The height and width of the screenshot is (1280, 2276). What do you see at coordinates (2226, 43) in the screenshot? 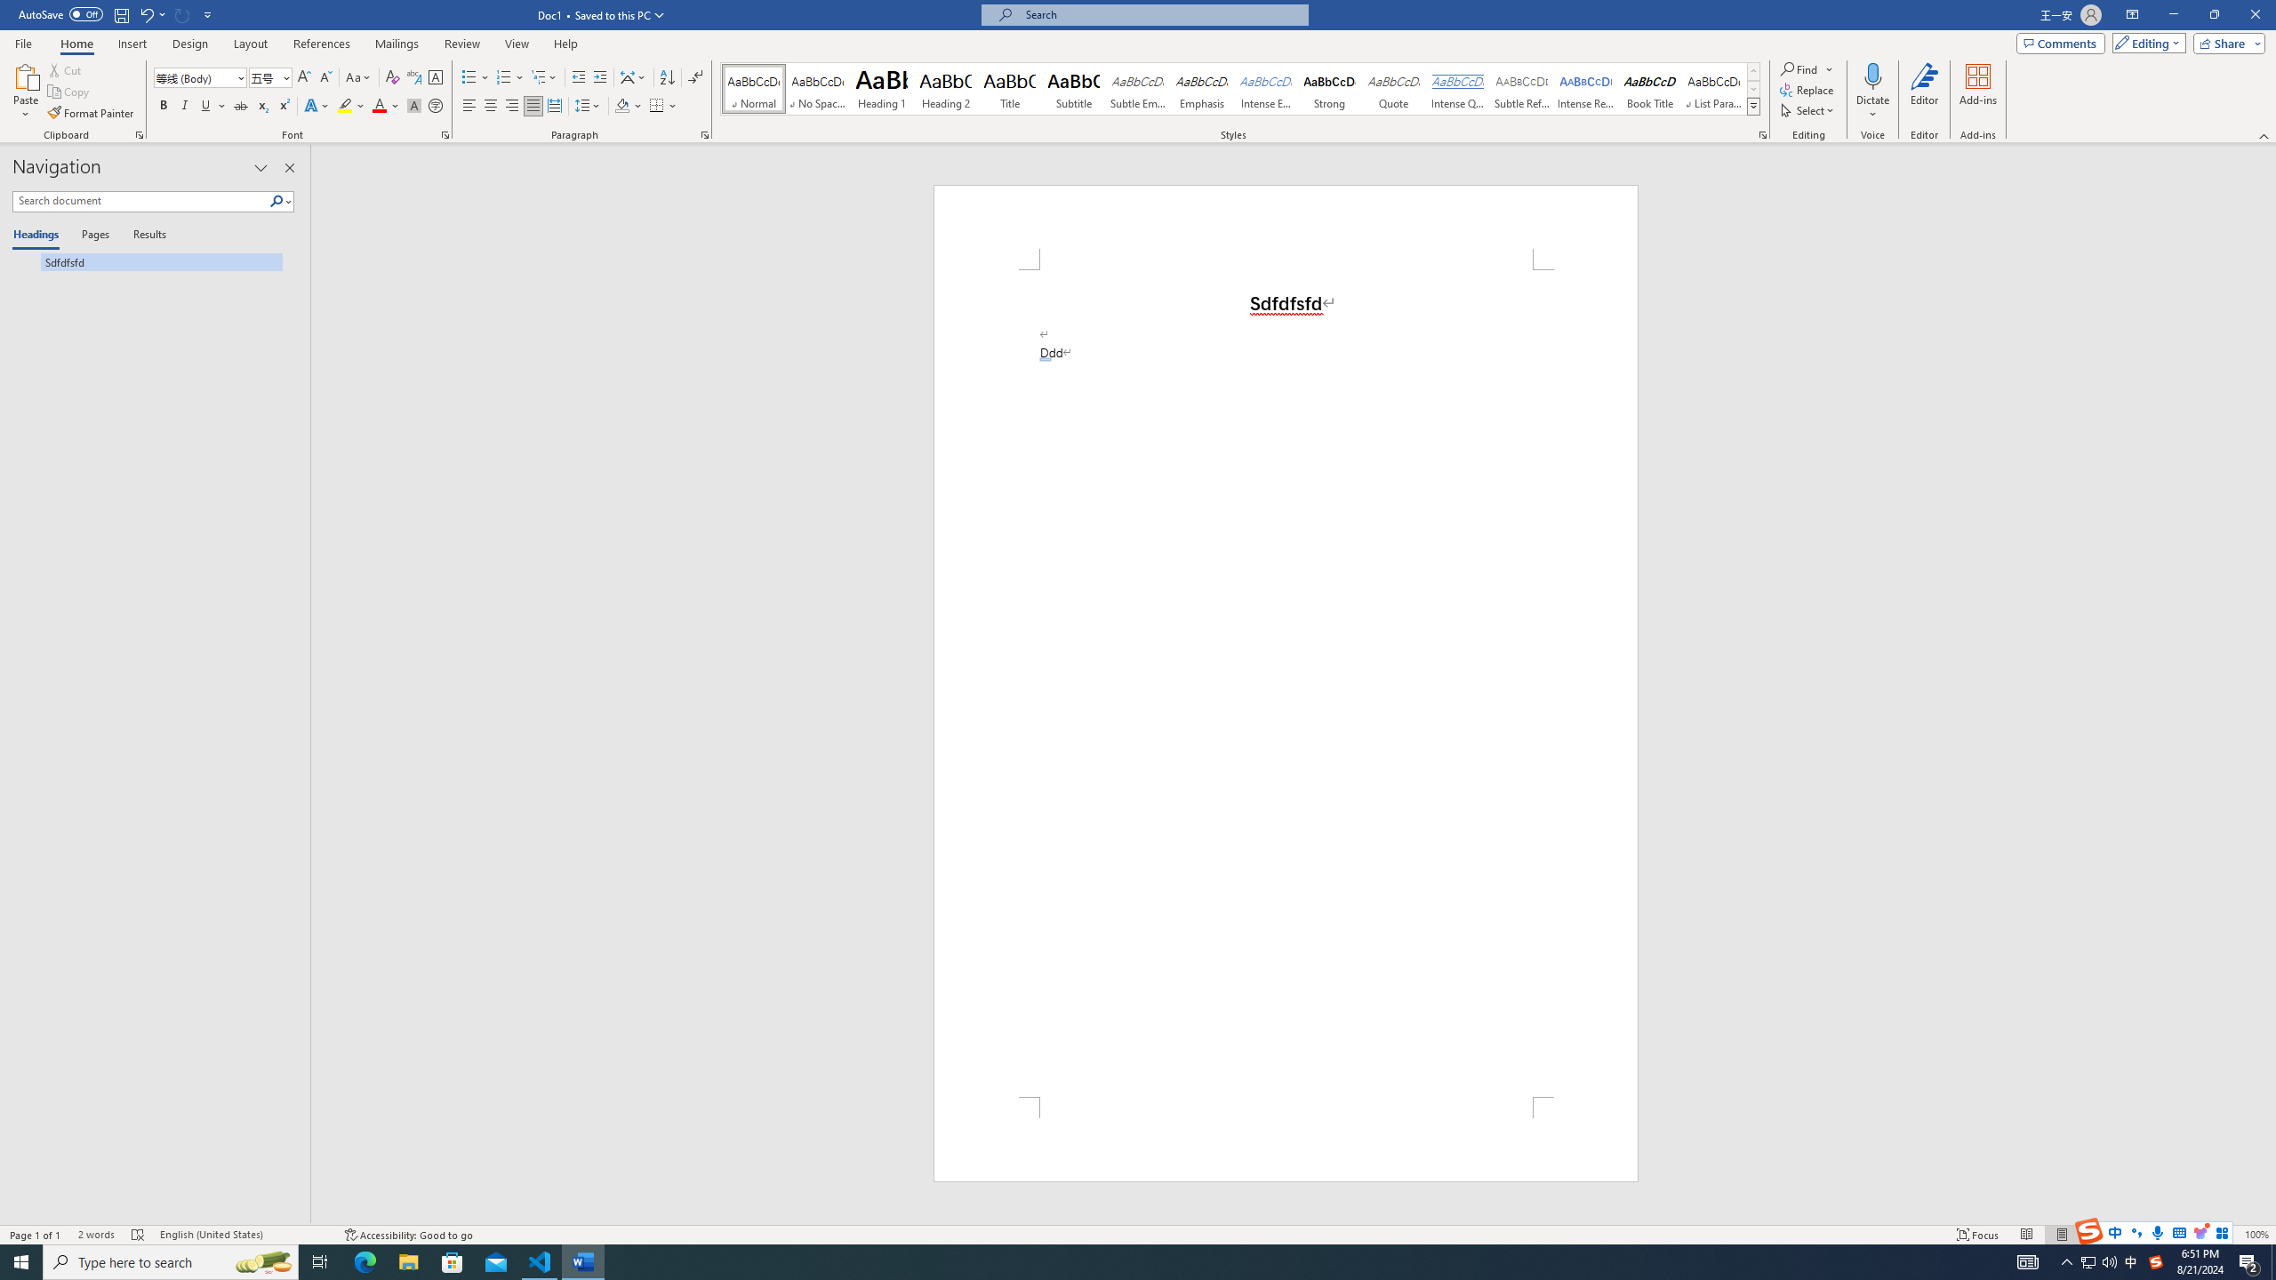
I see `Share` at bounding box center [2226, 43].